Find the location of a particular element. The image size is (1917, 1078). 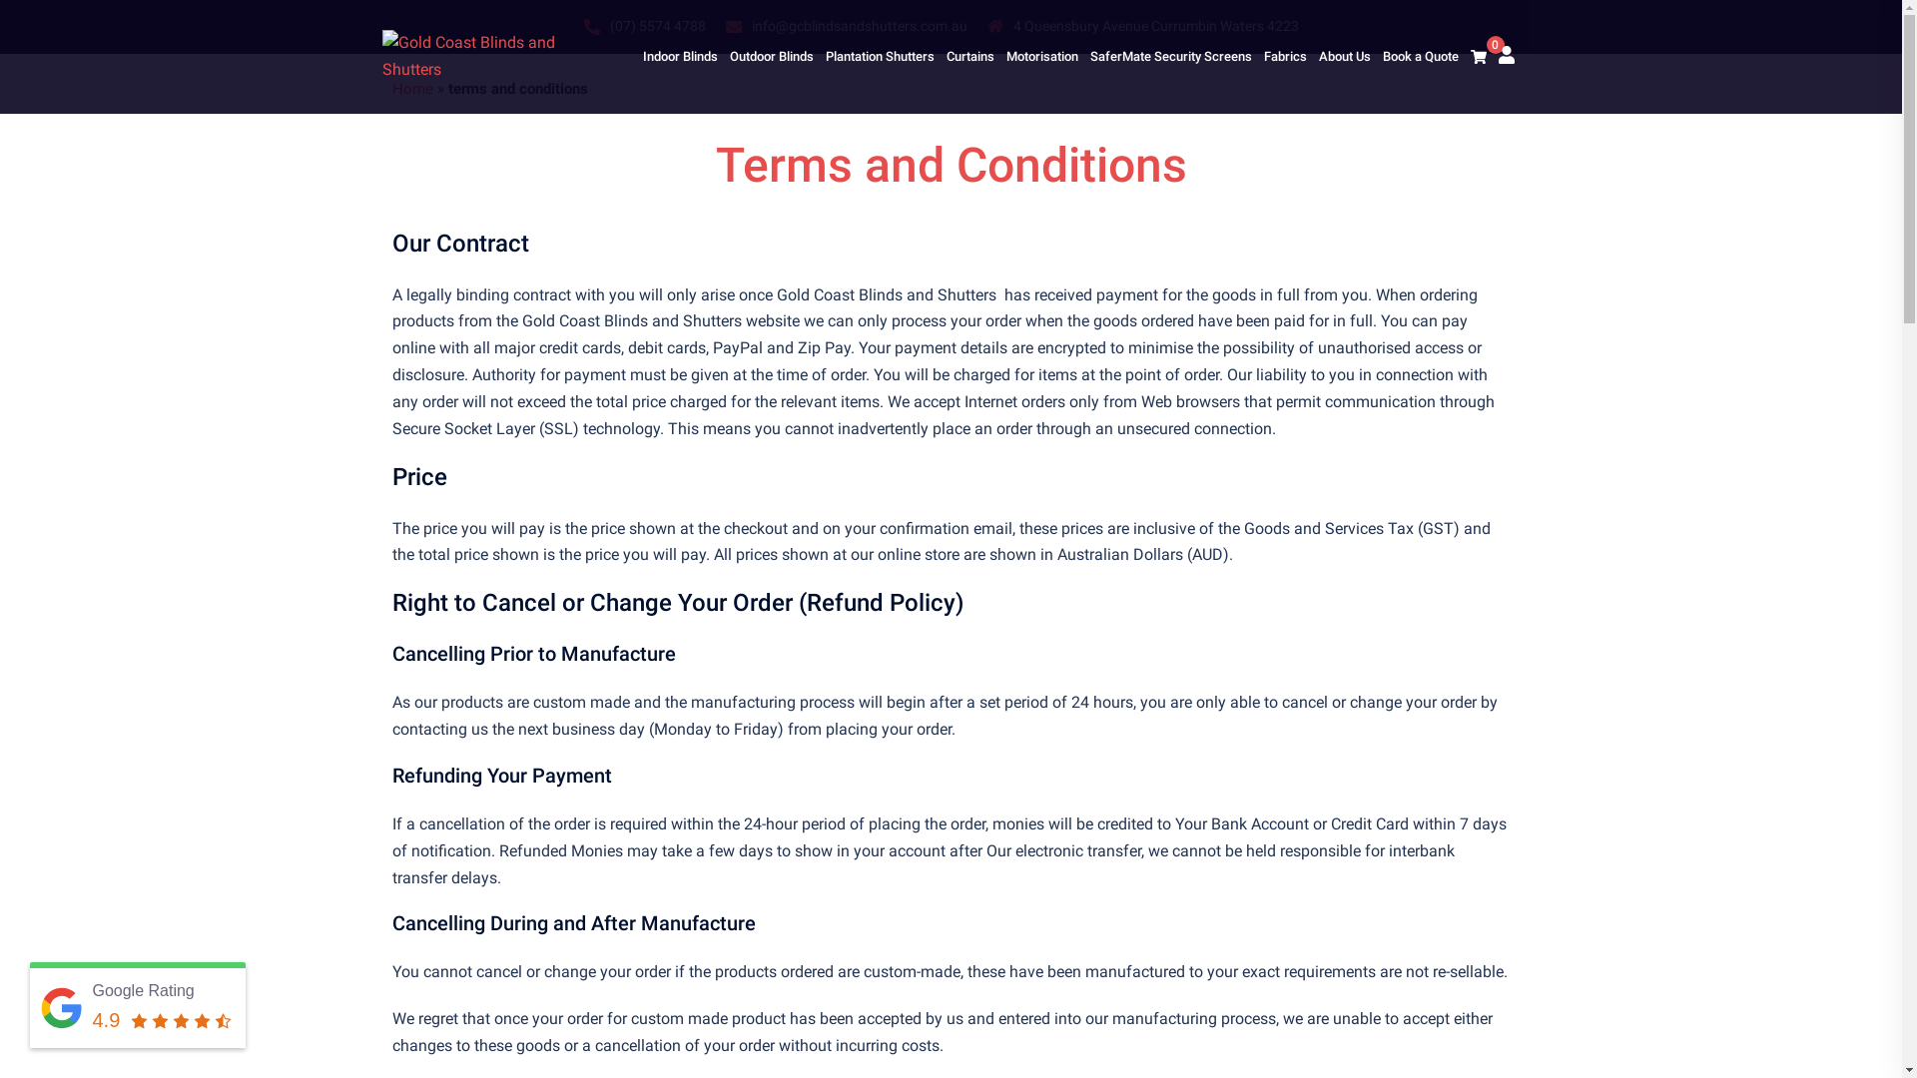

Login/Register is located at coordinates (1506, 54).